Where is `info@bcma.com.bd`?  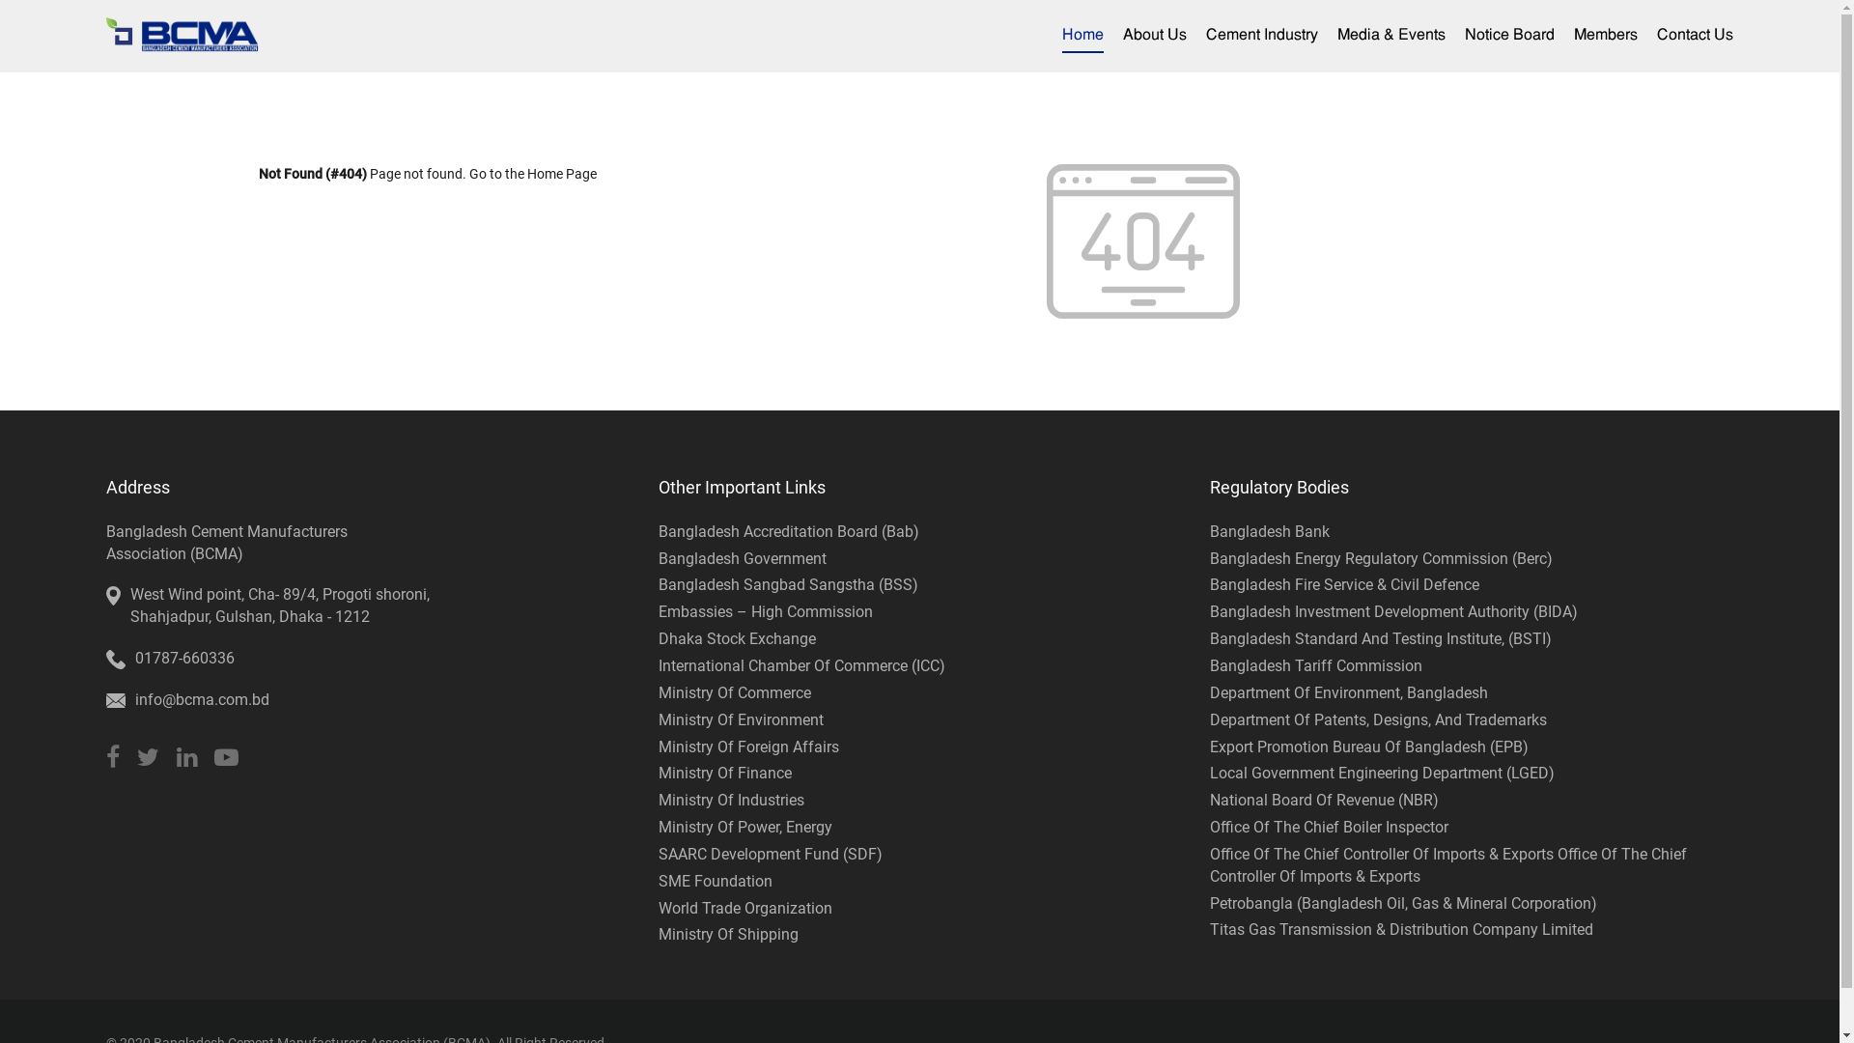 info@bcma.com.bd is located at coordinates (203, 701).